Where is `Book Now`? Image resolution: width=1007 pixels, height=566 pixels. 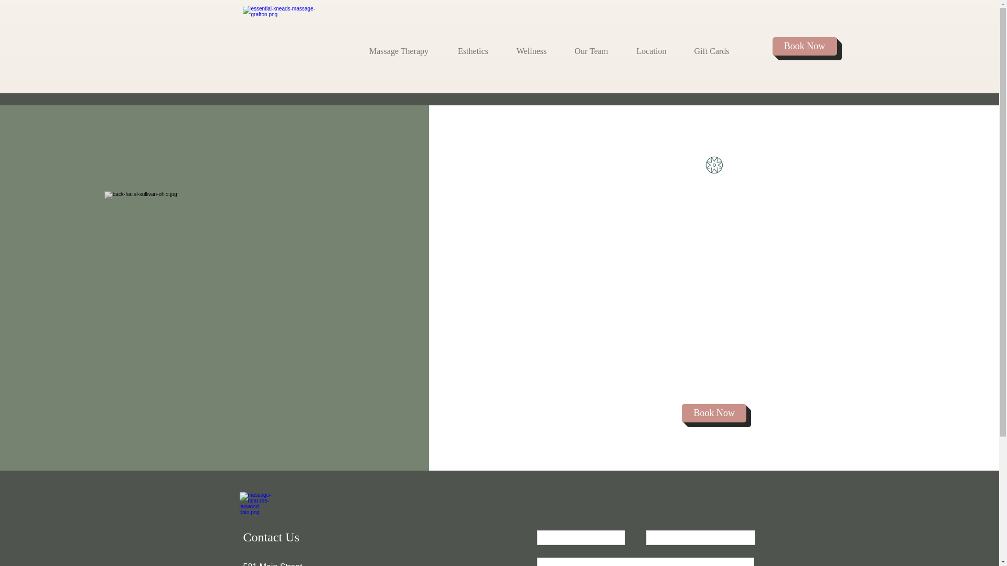 Book Now is located at coordinates (713, 413).